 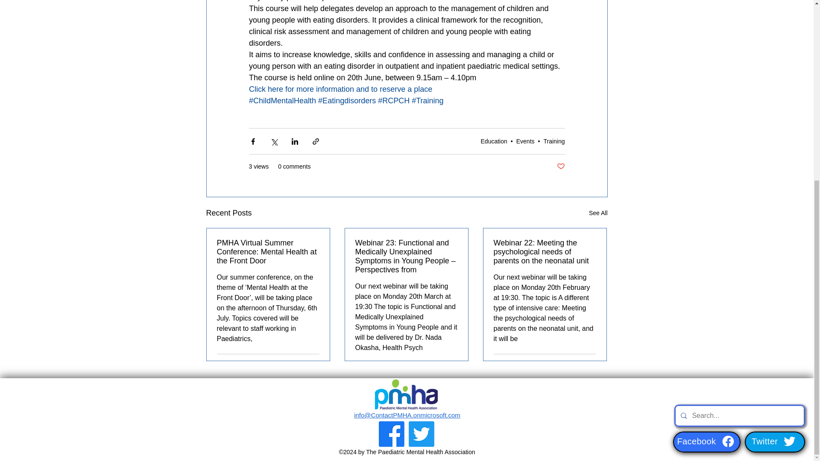 I want to click on Post not marked as liked, so click(x=560, y=166).